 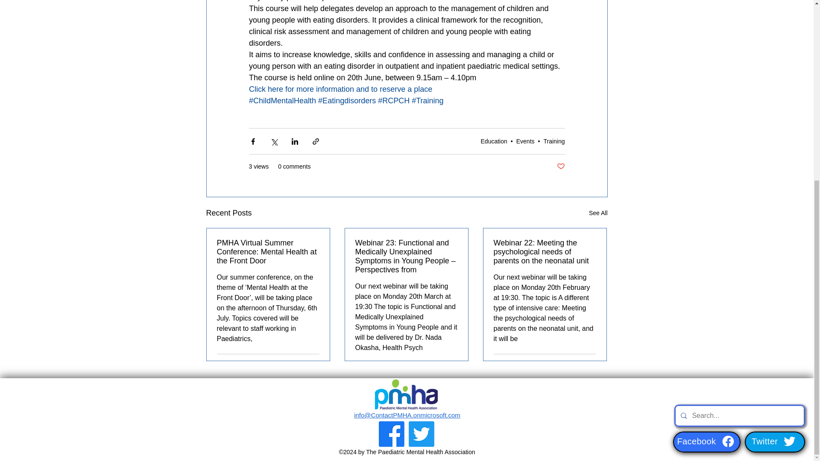 I want to click on Post not marked as liked, so click(x=560, y=166).